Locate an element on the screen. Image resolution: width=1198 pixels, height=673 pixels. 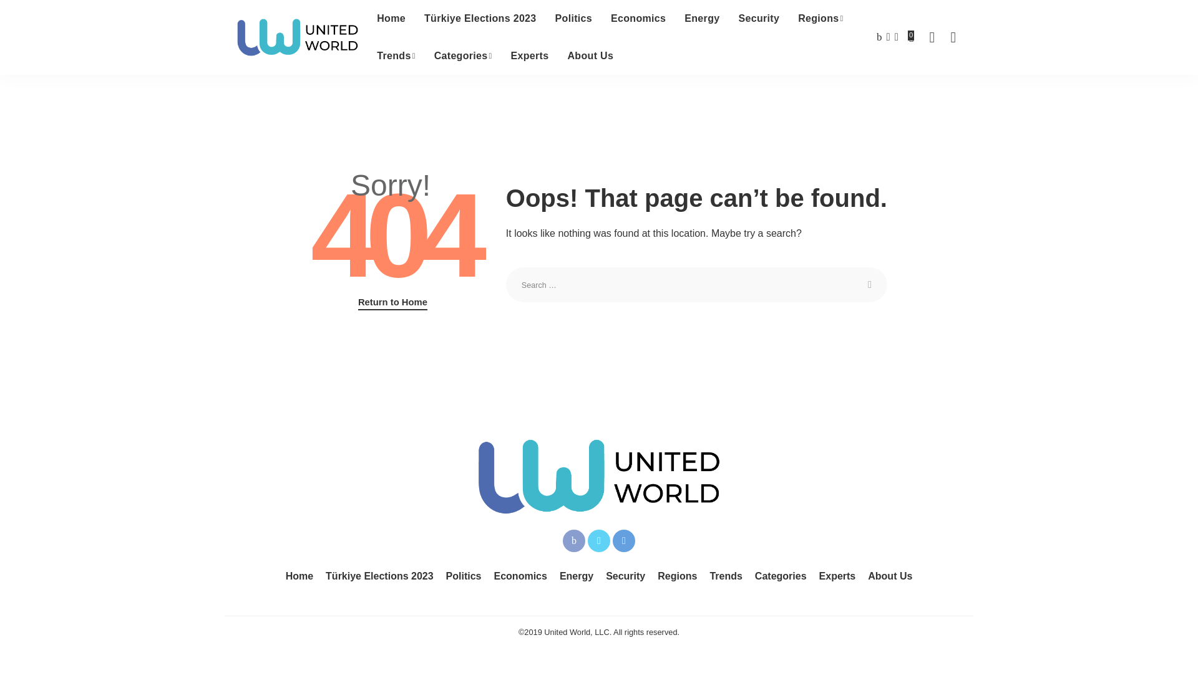
Return to Home is located at coordinates (393, 303).